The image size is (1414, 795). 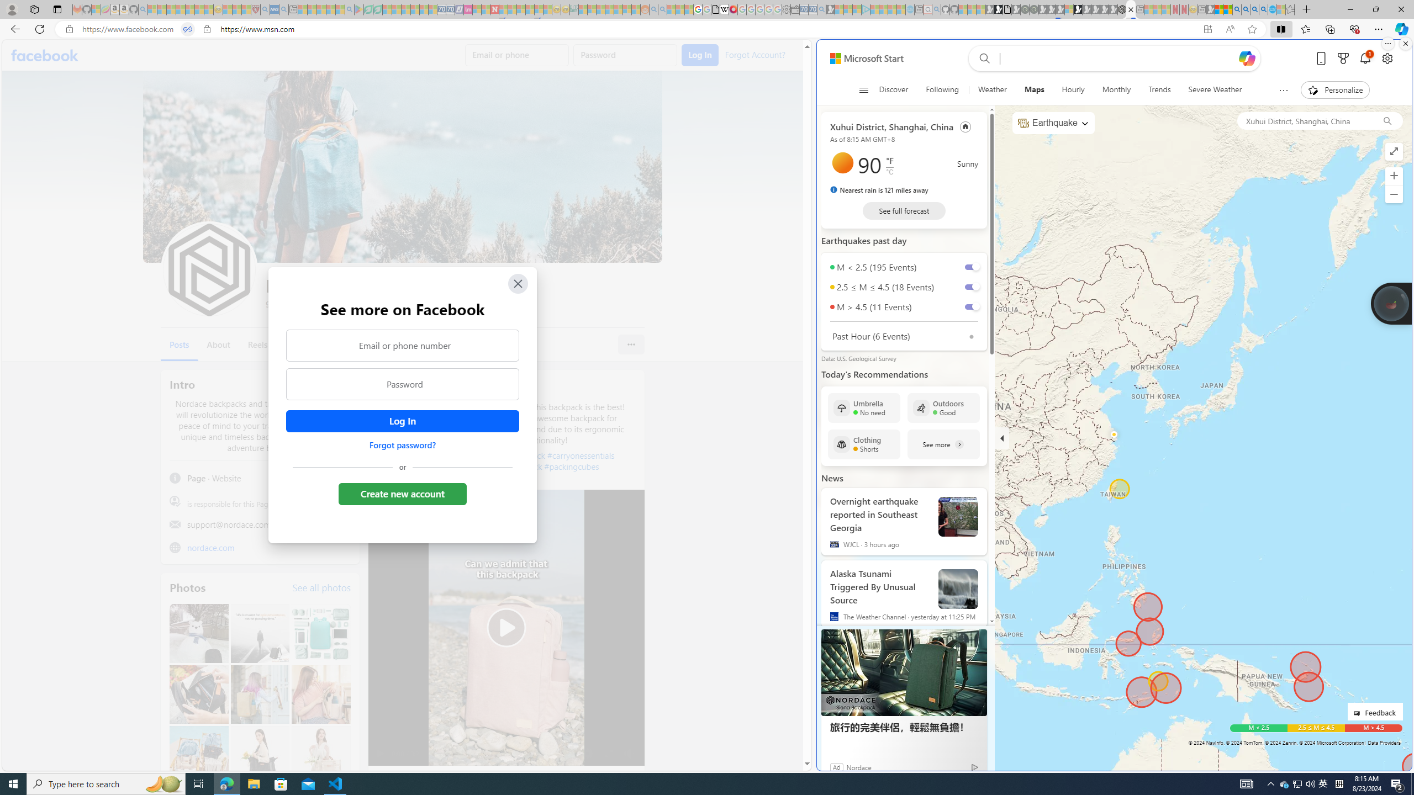 What do you see at coordinates (1247, 58) in the screenshot?
I see `Open Copilot` at bounding box center [1247, 58].